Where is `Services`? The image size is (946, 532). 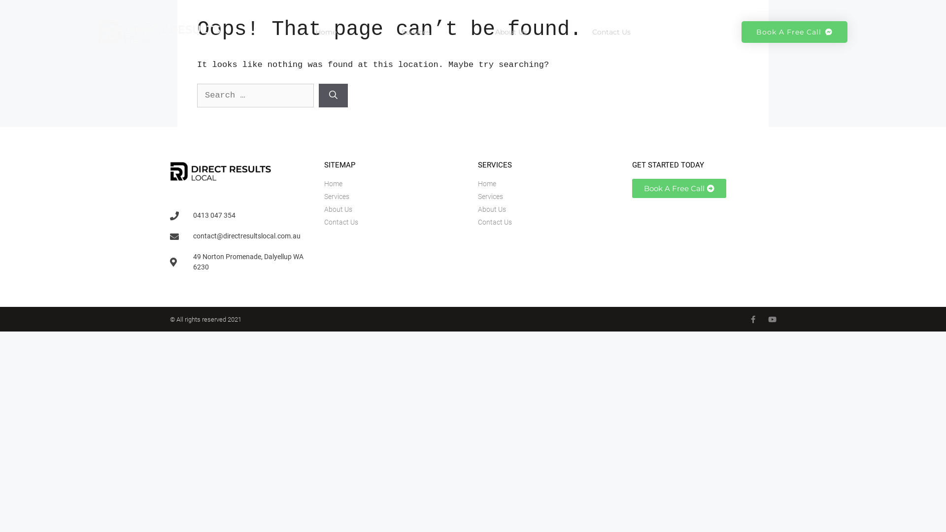
Services is located at coordinates (550, 197).